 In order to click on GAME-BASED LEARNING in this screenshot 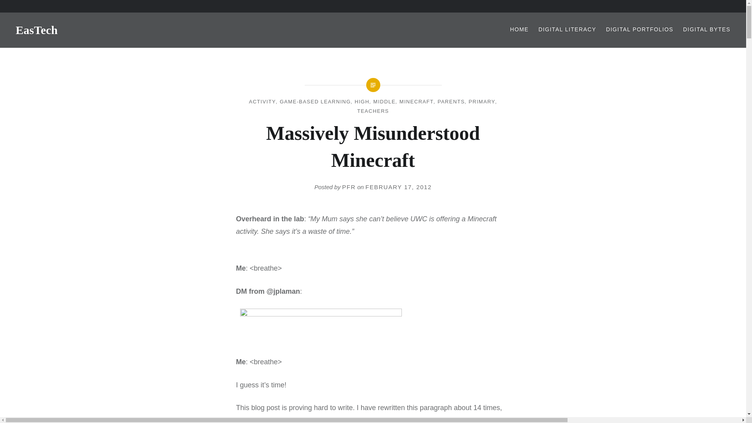, I will do `click(315, 101)`.